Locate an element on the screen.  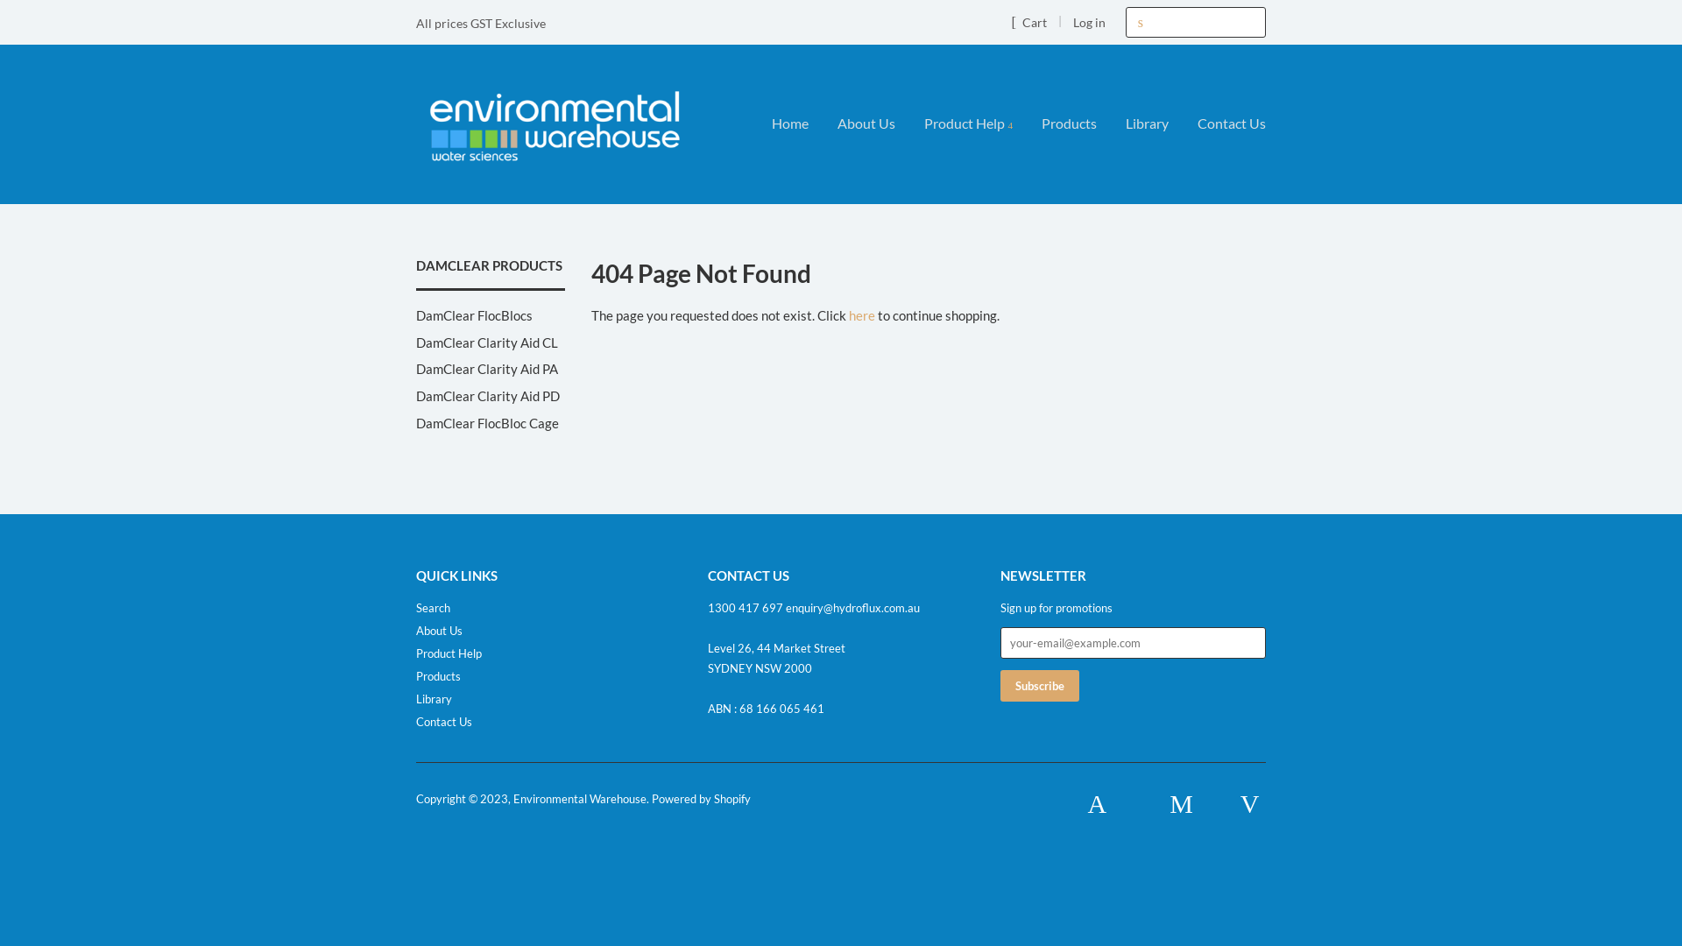
Powered by Shopify is located at coordinates (701, 799).